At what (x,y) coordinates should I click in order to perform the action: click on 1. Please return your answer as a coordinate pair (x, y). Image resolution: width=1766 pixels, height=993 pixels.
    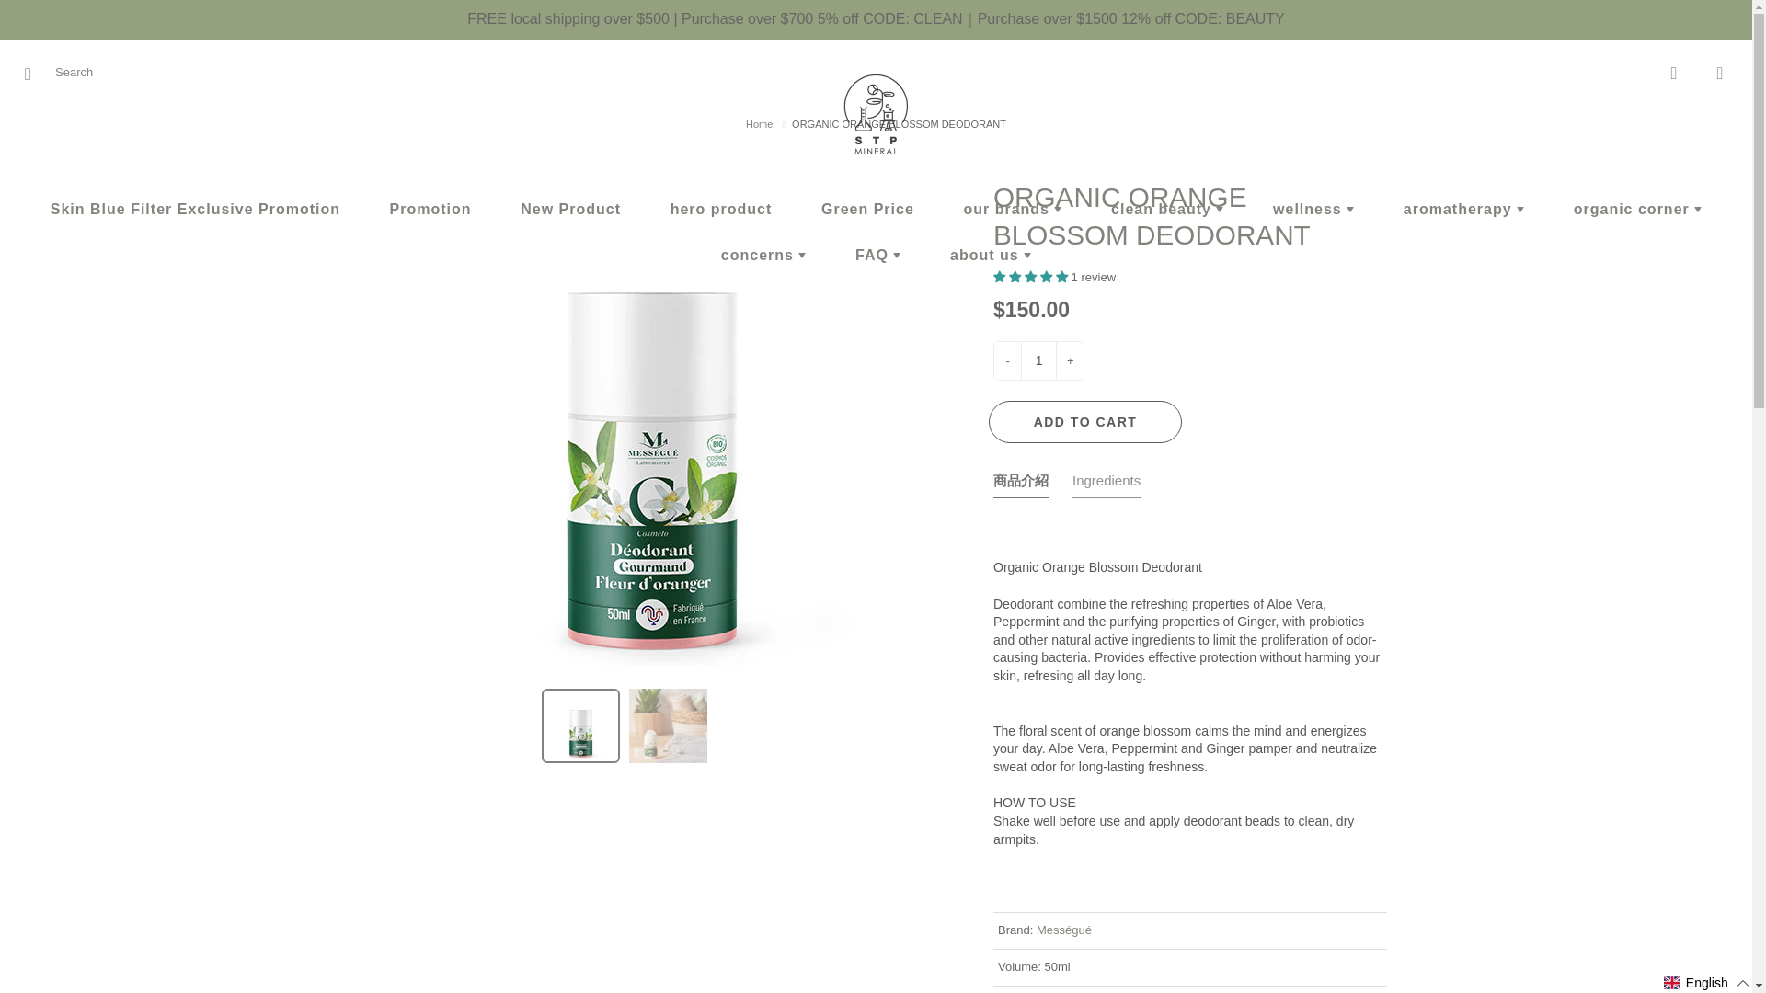
    Looking at the image, I should click on (1038, 360).